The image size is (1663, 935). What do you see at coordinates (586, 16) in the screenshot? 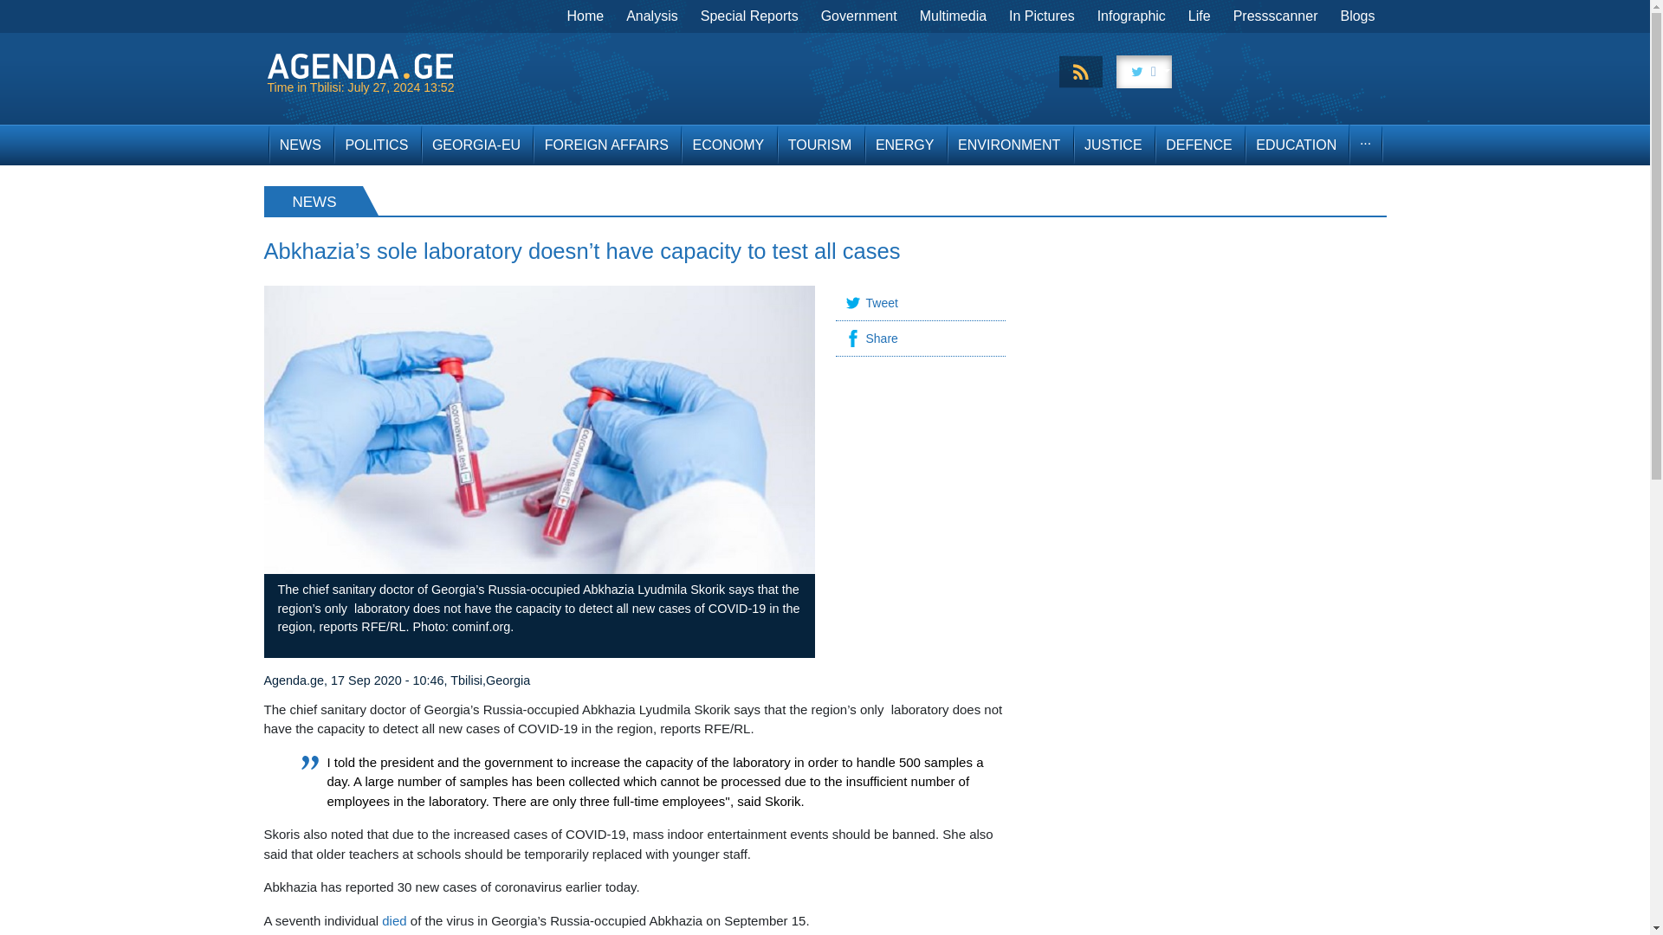
I see `Home` at bounding box center [586, 16].